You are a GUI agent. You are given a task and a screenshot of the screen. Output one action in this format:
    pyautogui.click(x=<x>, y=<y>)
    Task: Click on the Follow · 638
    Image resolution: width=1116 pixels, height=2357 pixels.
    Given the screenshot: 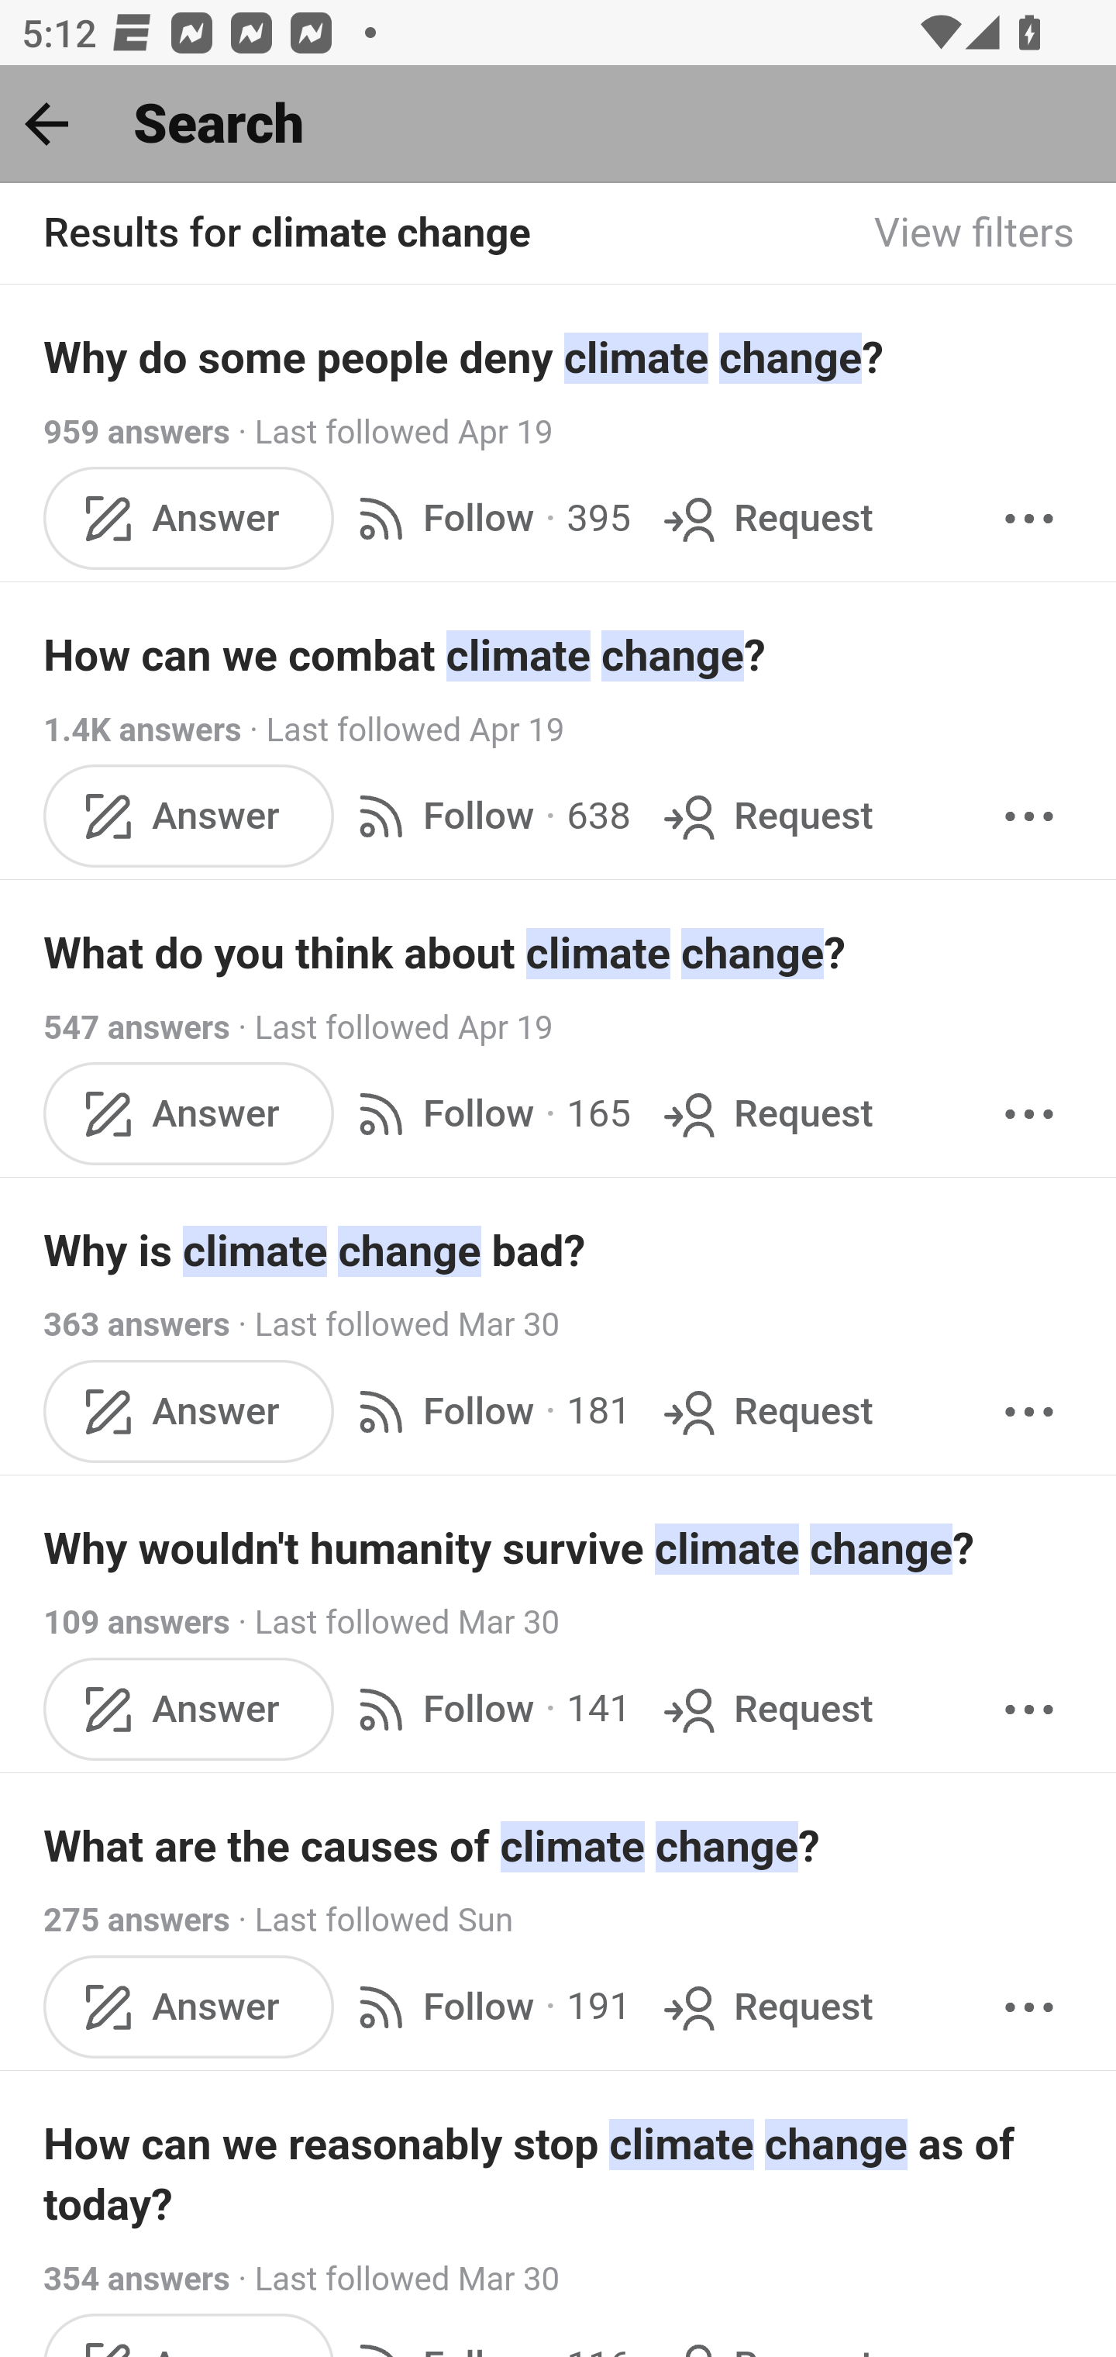 What is the action you would take?
    pyautogui.click(x=488, y=816)
    